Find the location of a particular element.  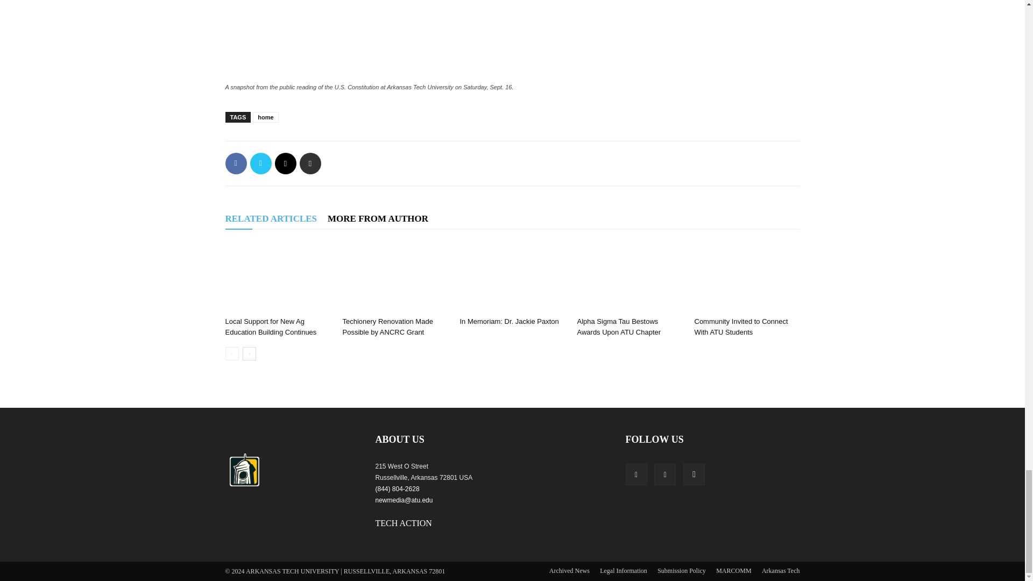

Twitter is located at coordinates (260, 164).